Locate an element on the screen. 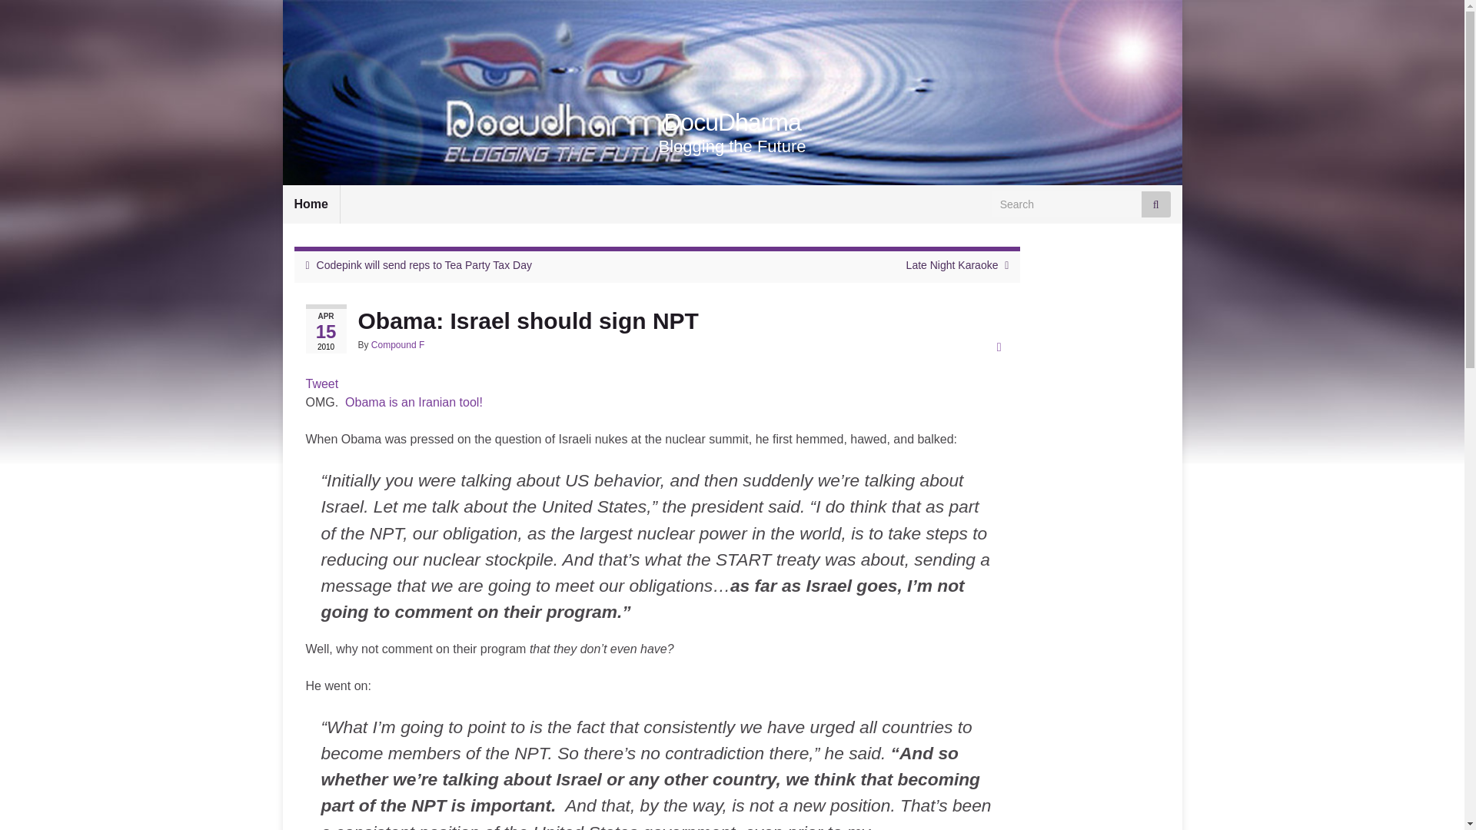 This screenshot has width=1476, height=830. Tweet is located at coordinates (322, 383).